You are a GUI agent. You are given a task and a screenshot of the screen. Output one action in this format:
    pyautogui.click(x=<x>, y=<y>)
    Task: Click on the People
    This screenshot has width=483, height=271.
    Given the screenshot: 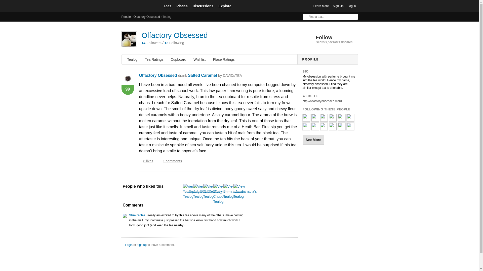 What is the action you would take?
    pyautogui.click(x=126, y=17)
    